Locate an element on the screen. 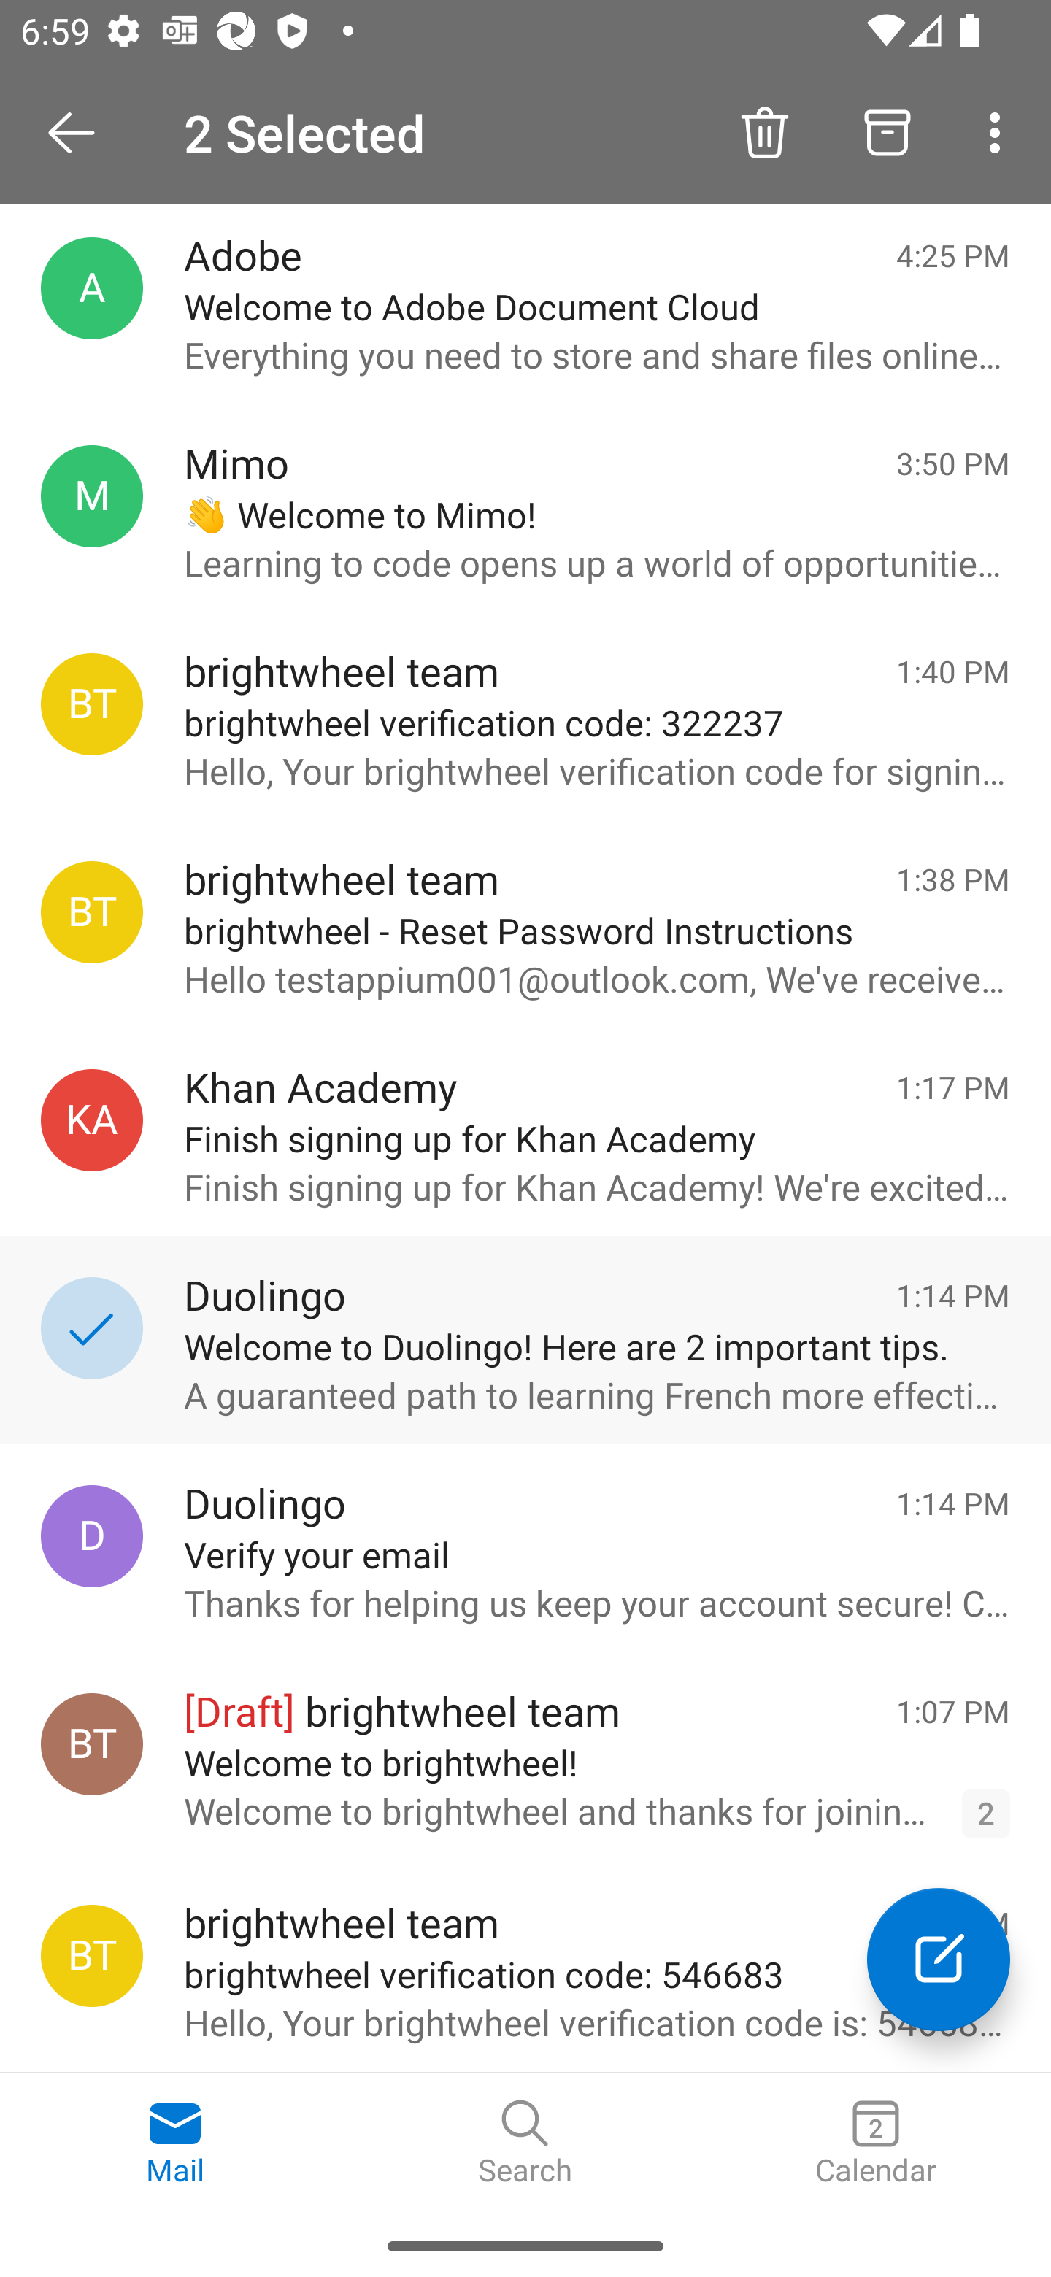 Image resolution: width=1051 pixels, height=2277 pixels. Search is located at coordinates (525, 2143).